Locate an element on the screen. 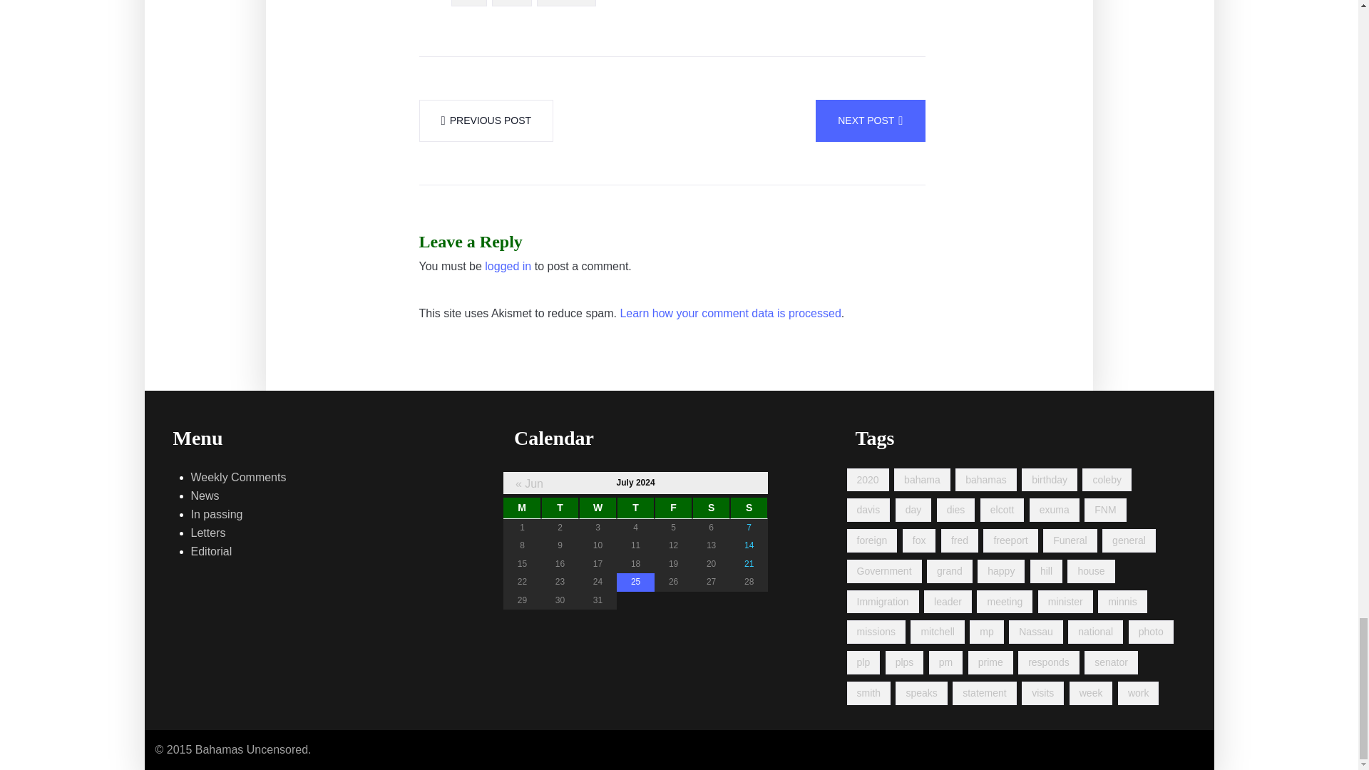 This screenshot has height=770, width=1369. Saturday is located at coordinates (711, 508).